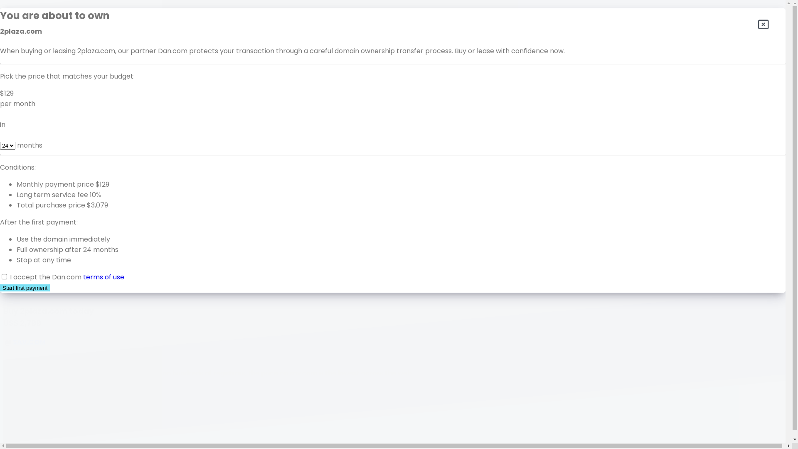  Describe the element at coordinates (46, 157) in the screenshot. I see `Polish` at that location.